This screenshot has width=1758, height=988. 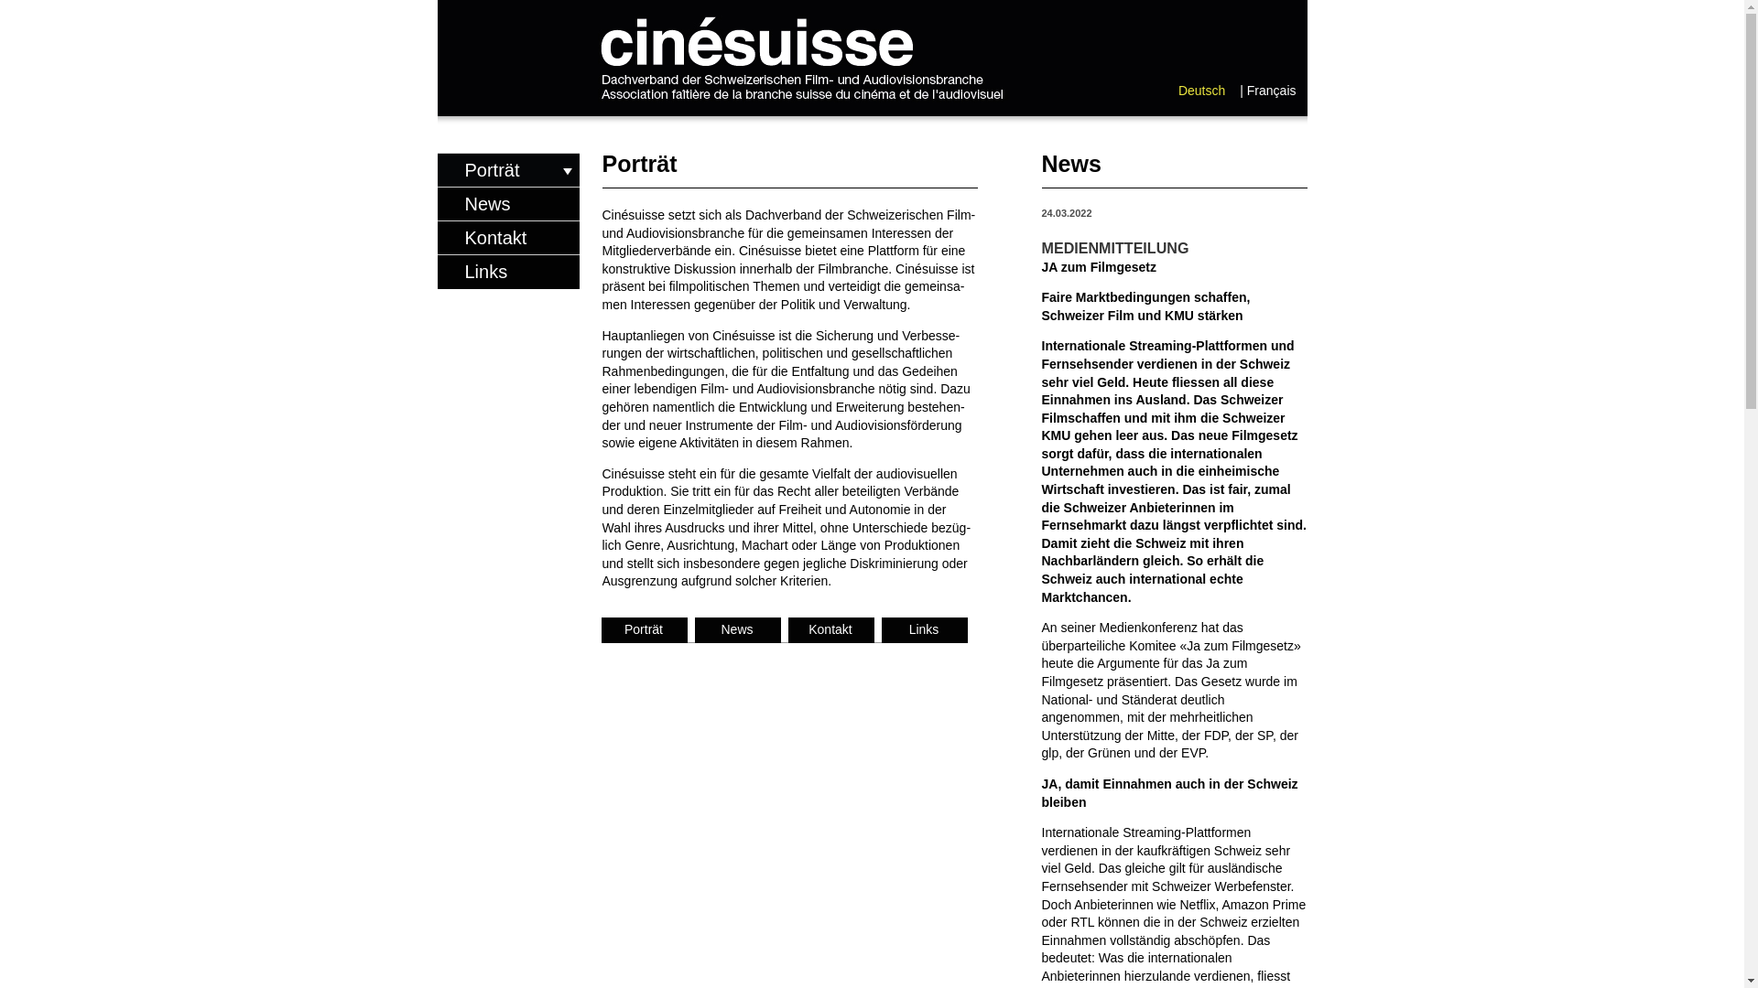 What do you see at coordinates (509, 204) in the screenshot?
I see `News` at bounding box center [509, 204].